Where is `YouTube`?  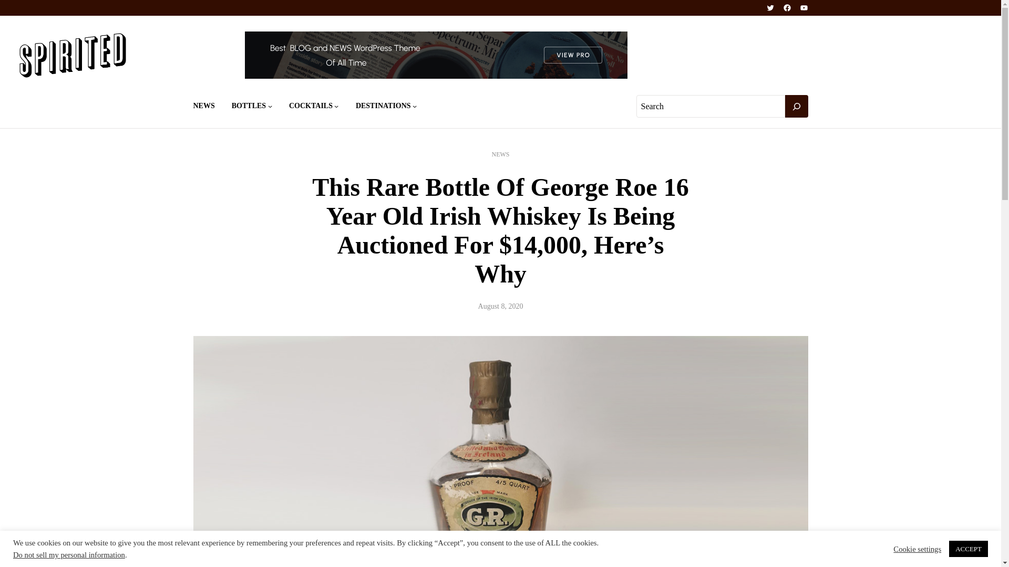
YouTube is located at coordinates (804, 7).